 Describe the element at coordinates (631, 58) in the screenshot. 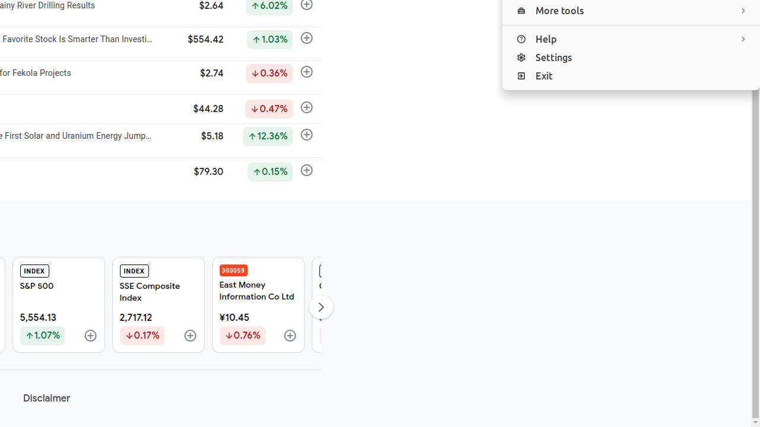

I see `Settings` at that location.